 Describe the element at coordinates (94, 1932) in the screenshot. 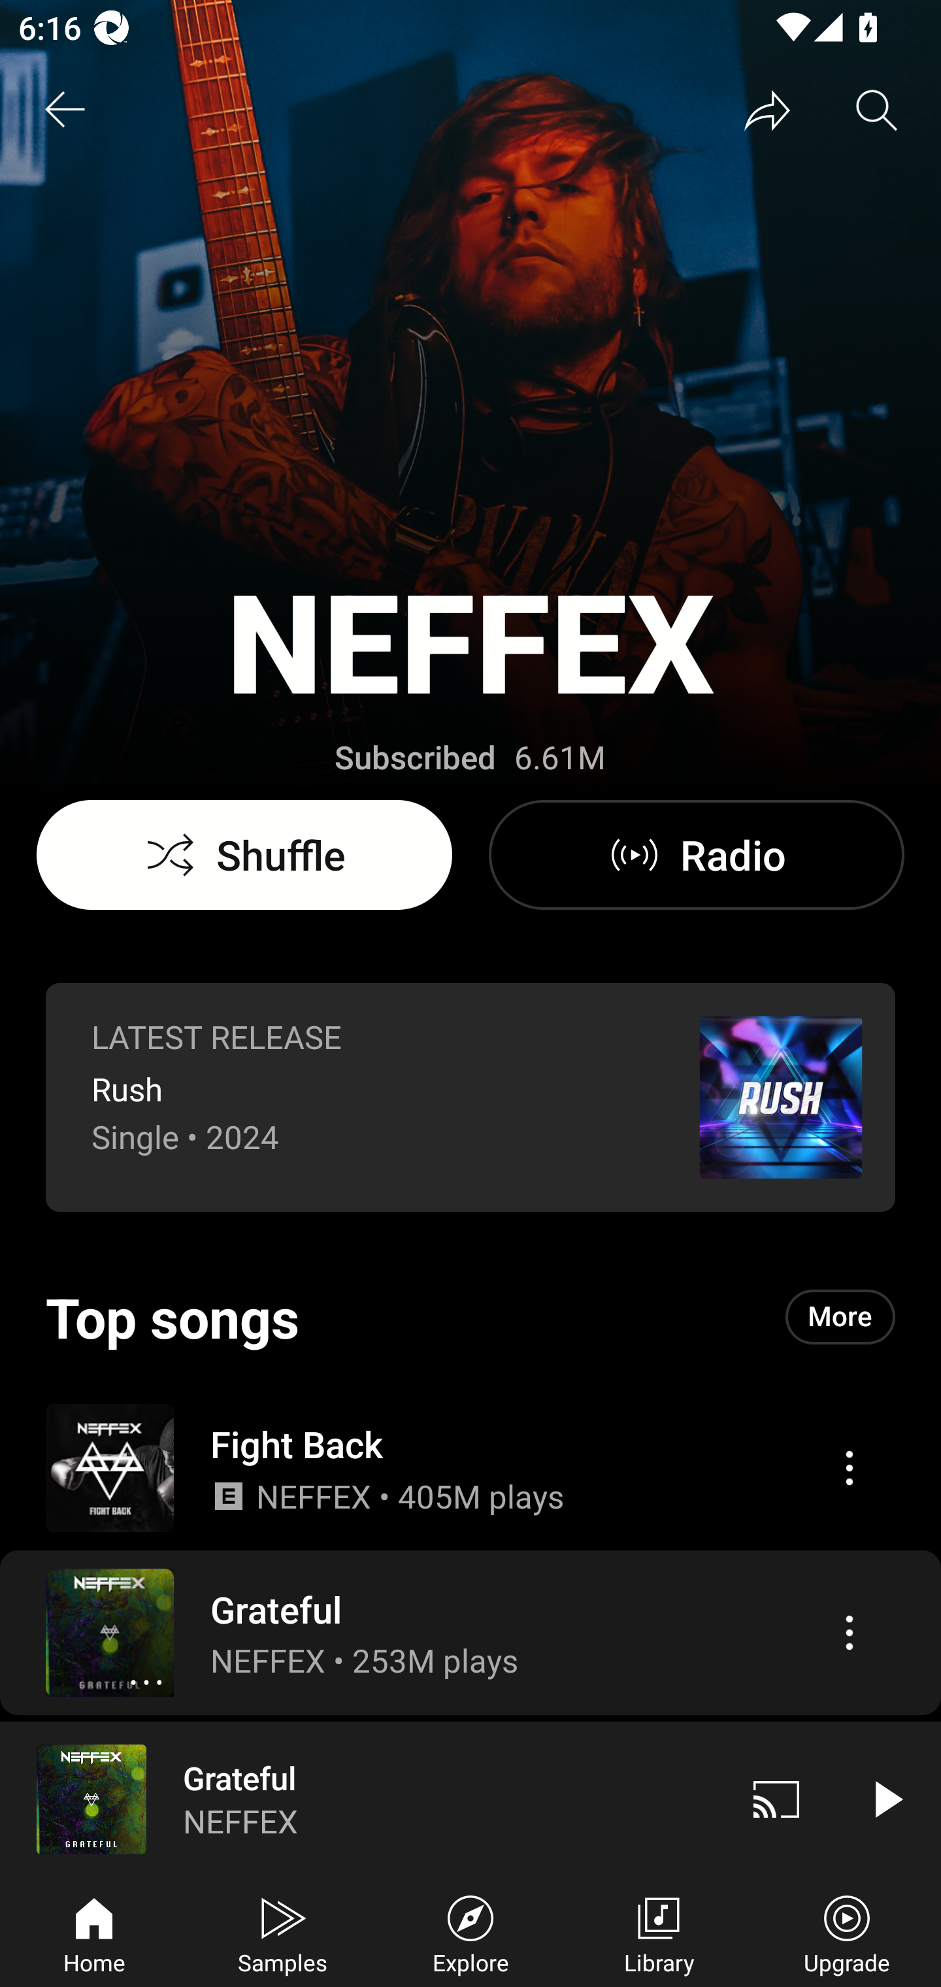

I see `Home` at that location.